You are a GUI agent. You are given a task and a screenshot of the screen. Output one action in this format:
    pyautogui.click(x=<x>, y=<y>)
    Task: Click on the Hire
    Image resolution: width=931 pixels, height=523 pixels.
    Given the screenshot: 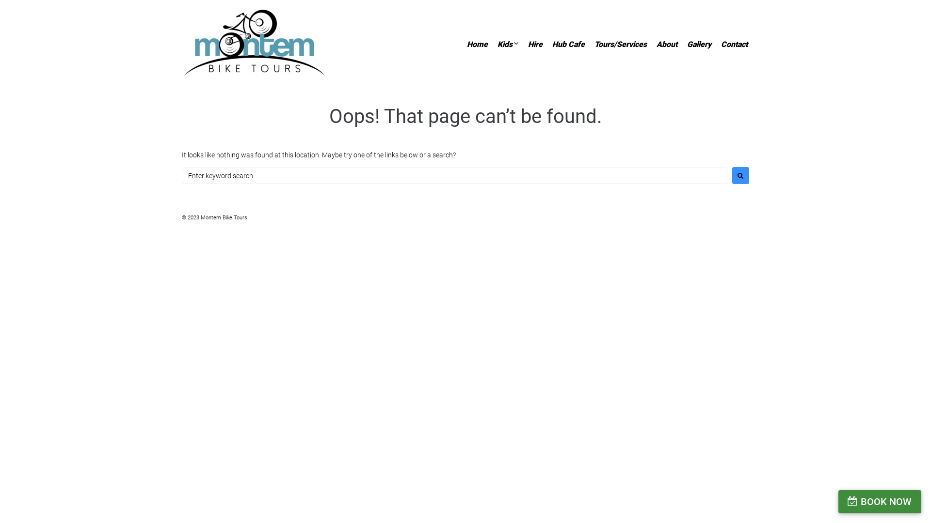 What is the action you would take?
    pyautogui.click(x=535, y=44)
    